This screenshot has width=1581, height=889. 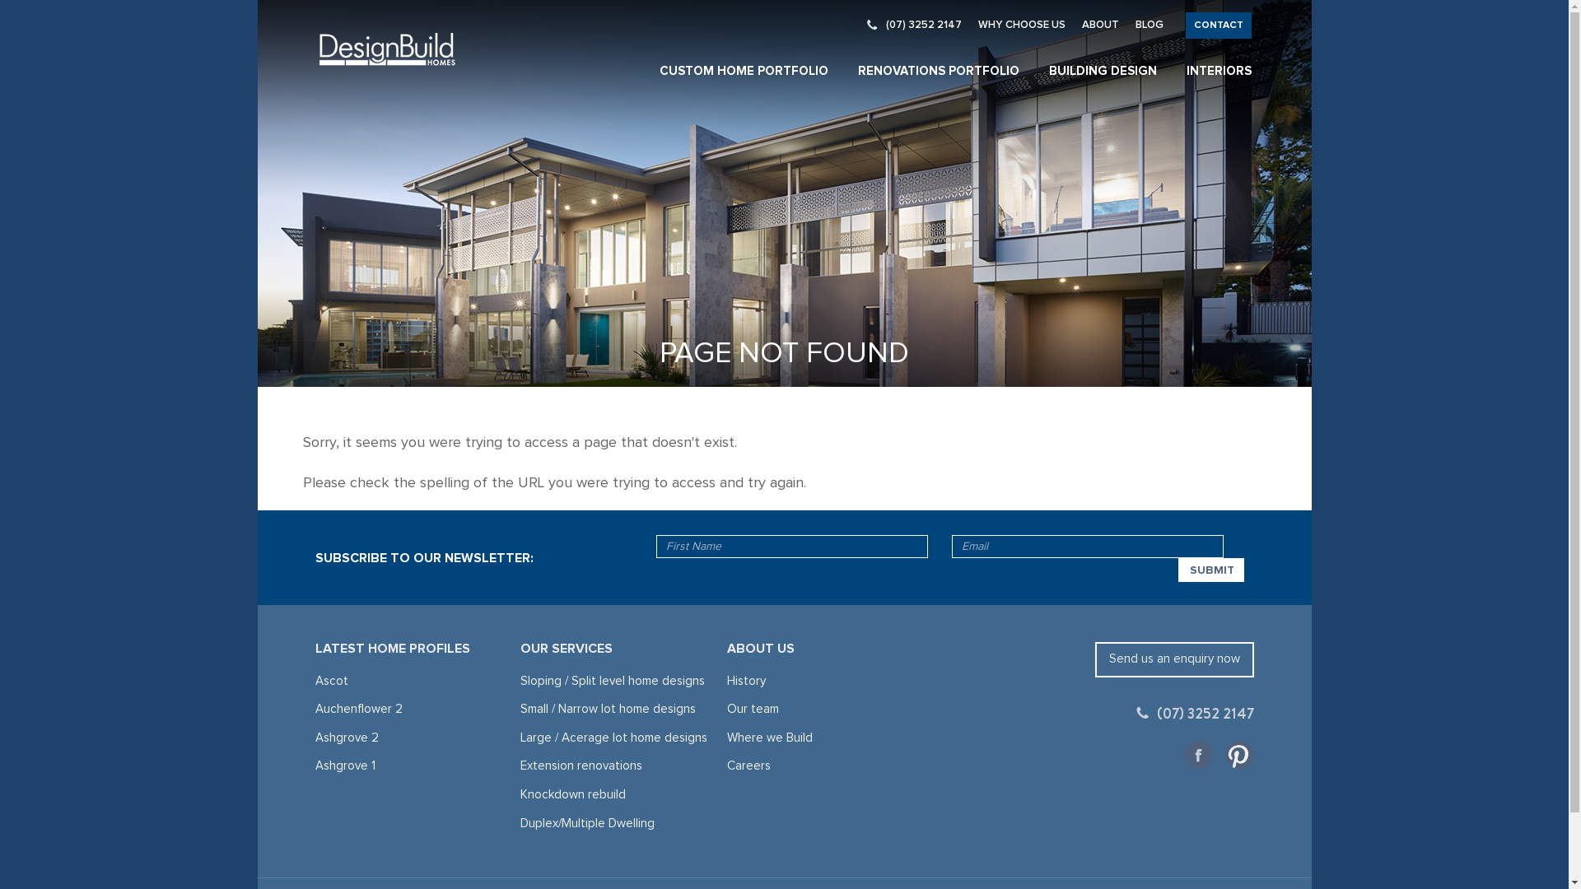 What do you see at coordinates (743, 71) in the screenshot?
I see `CUSTOM HOME PORTFOLIO` at bounding box center [743, 71].